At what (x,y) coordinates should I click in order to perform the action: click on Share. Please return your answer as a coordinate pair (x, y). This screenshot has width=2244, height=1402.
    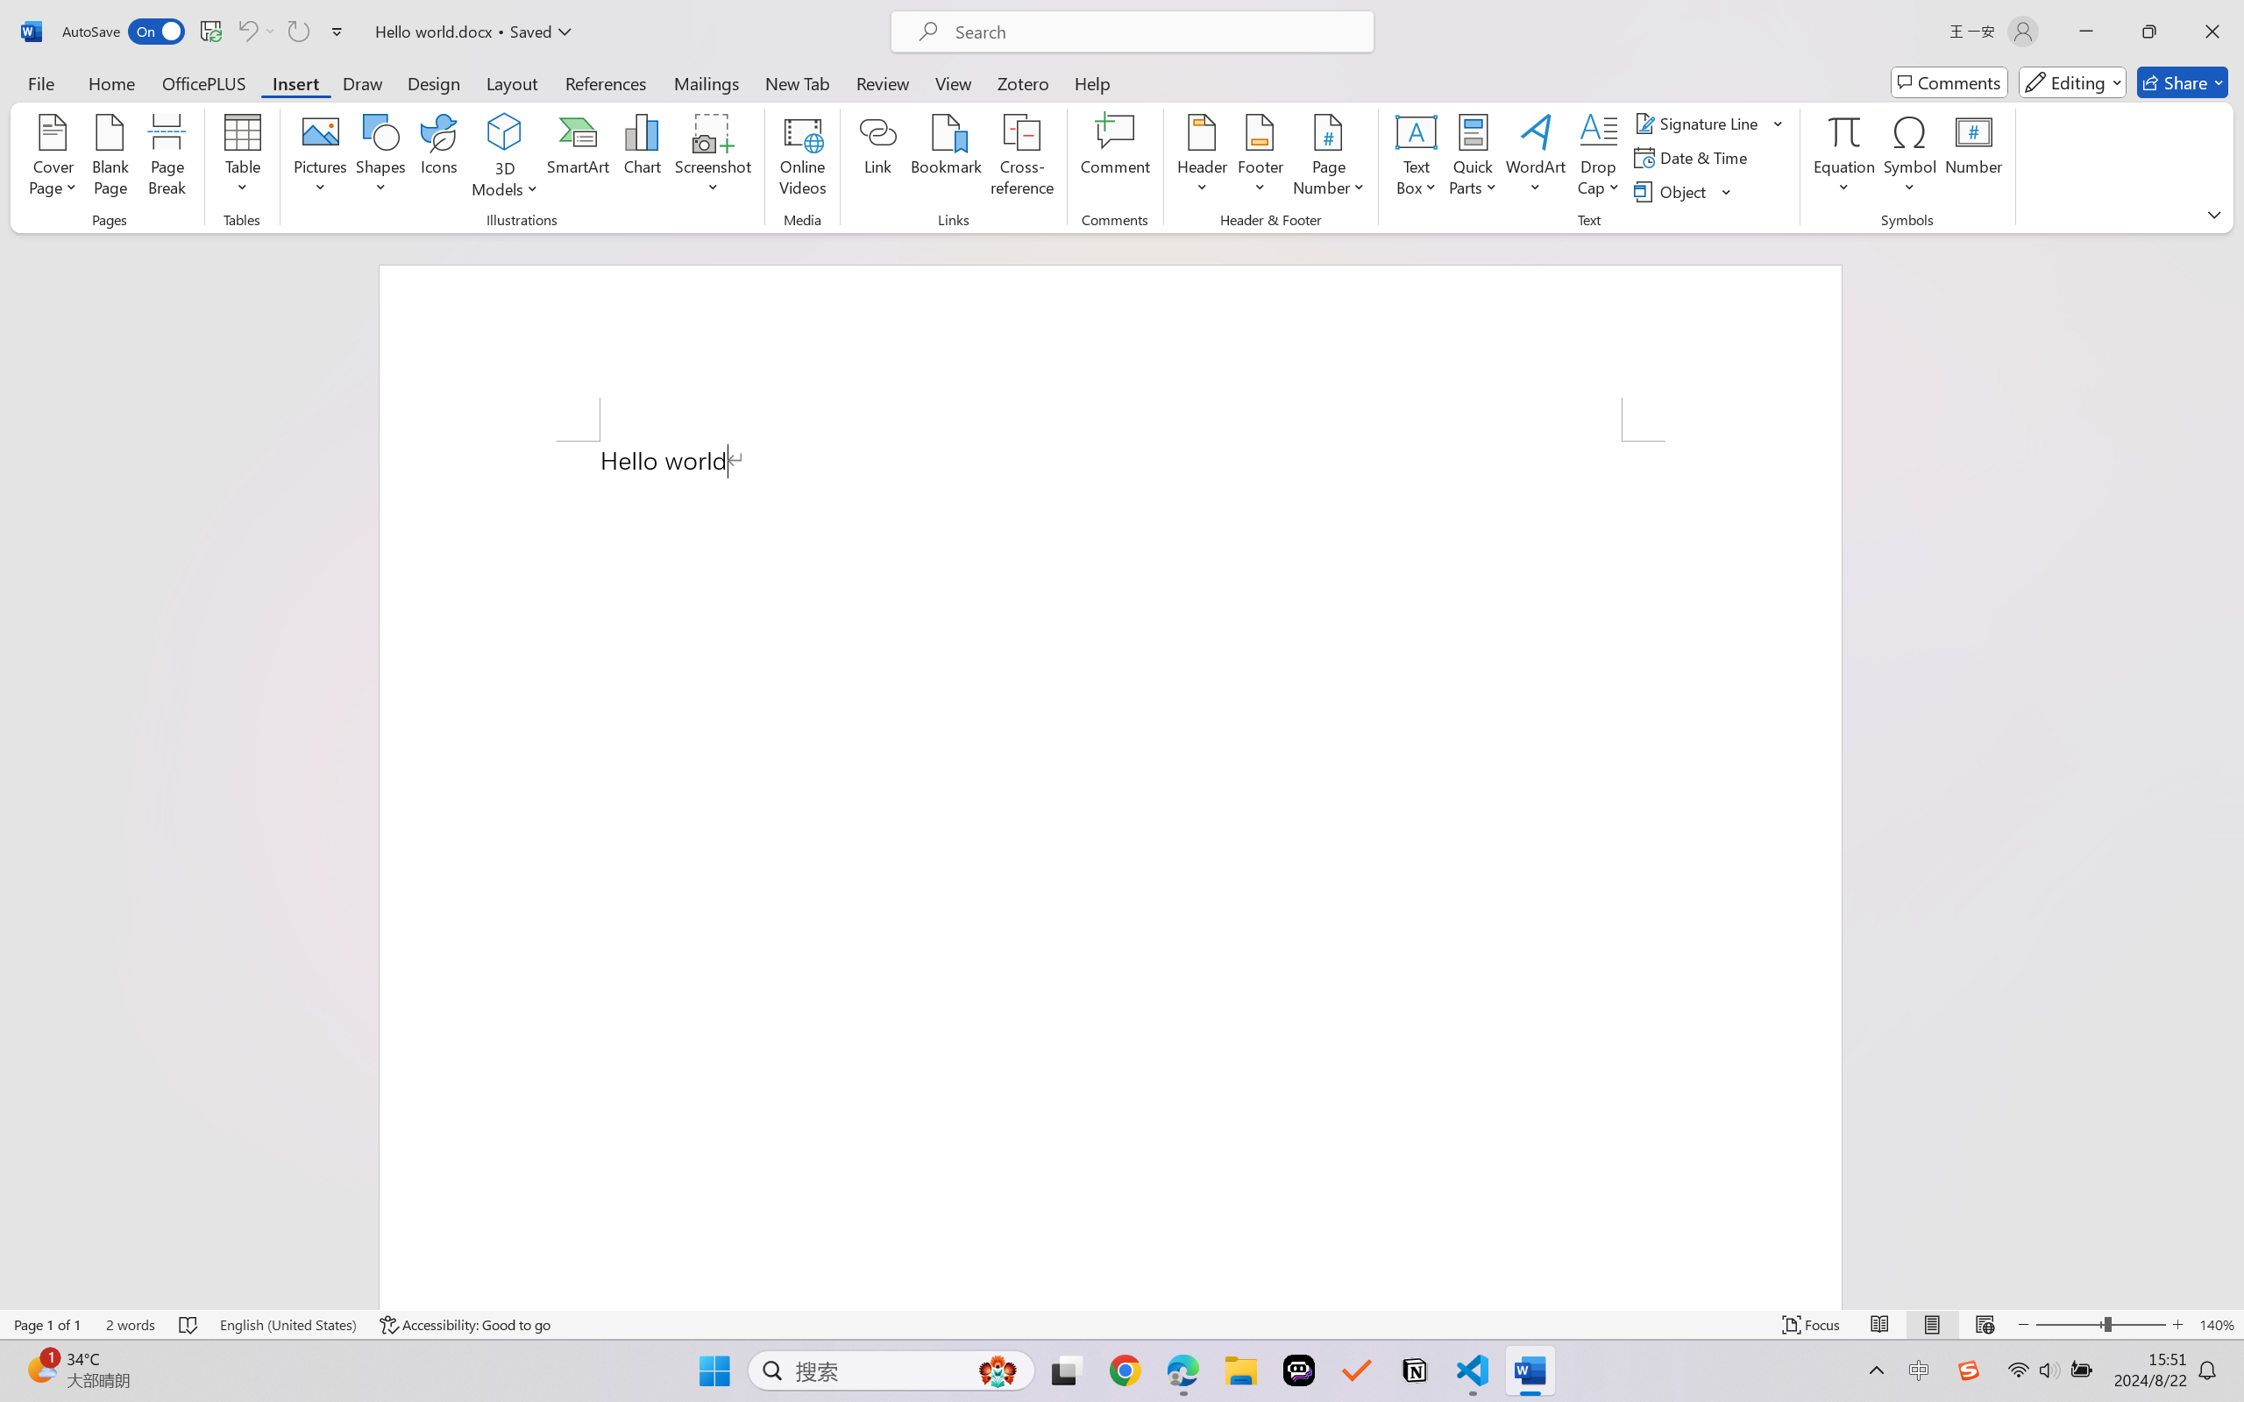
    Looking at the image, I should click on (2183, 82).